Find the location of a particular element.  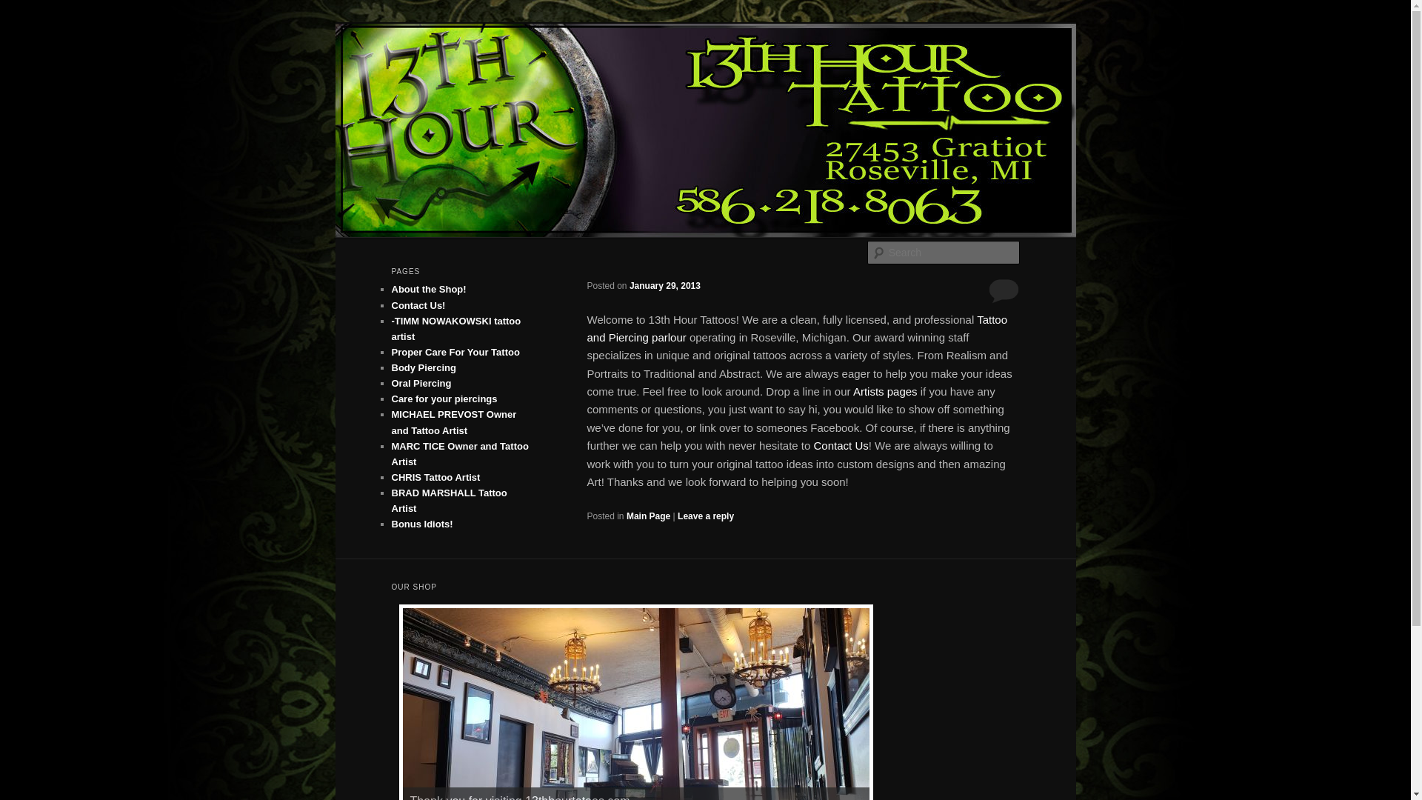

CHRIS Tattoo Artist is located at coordinates (435, 477).